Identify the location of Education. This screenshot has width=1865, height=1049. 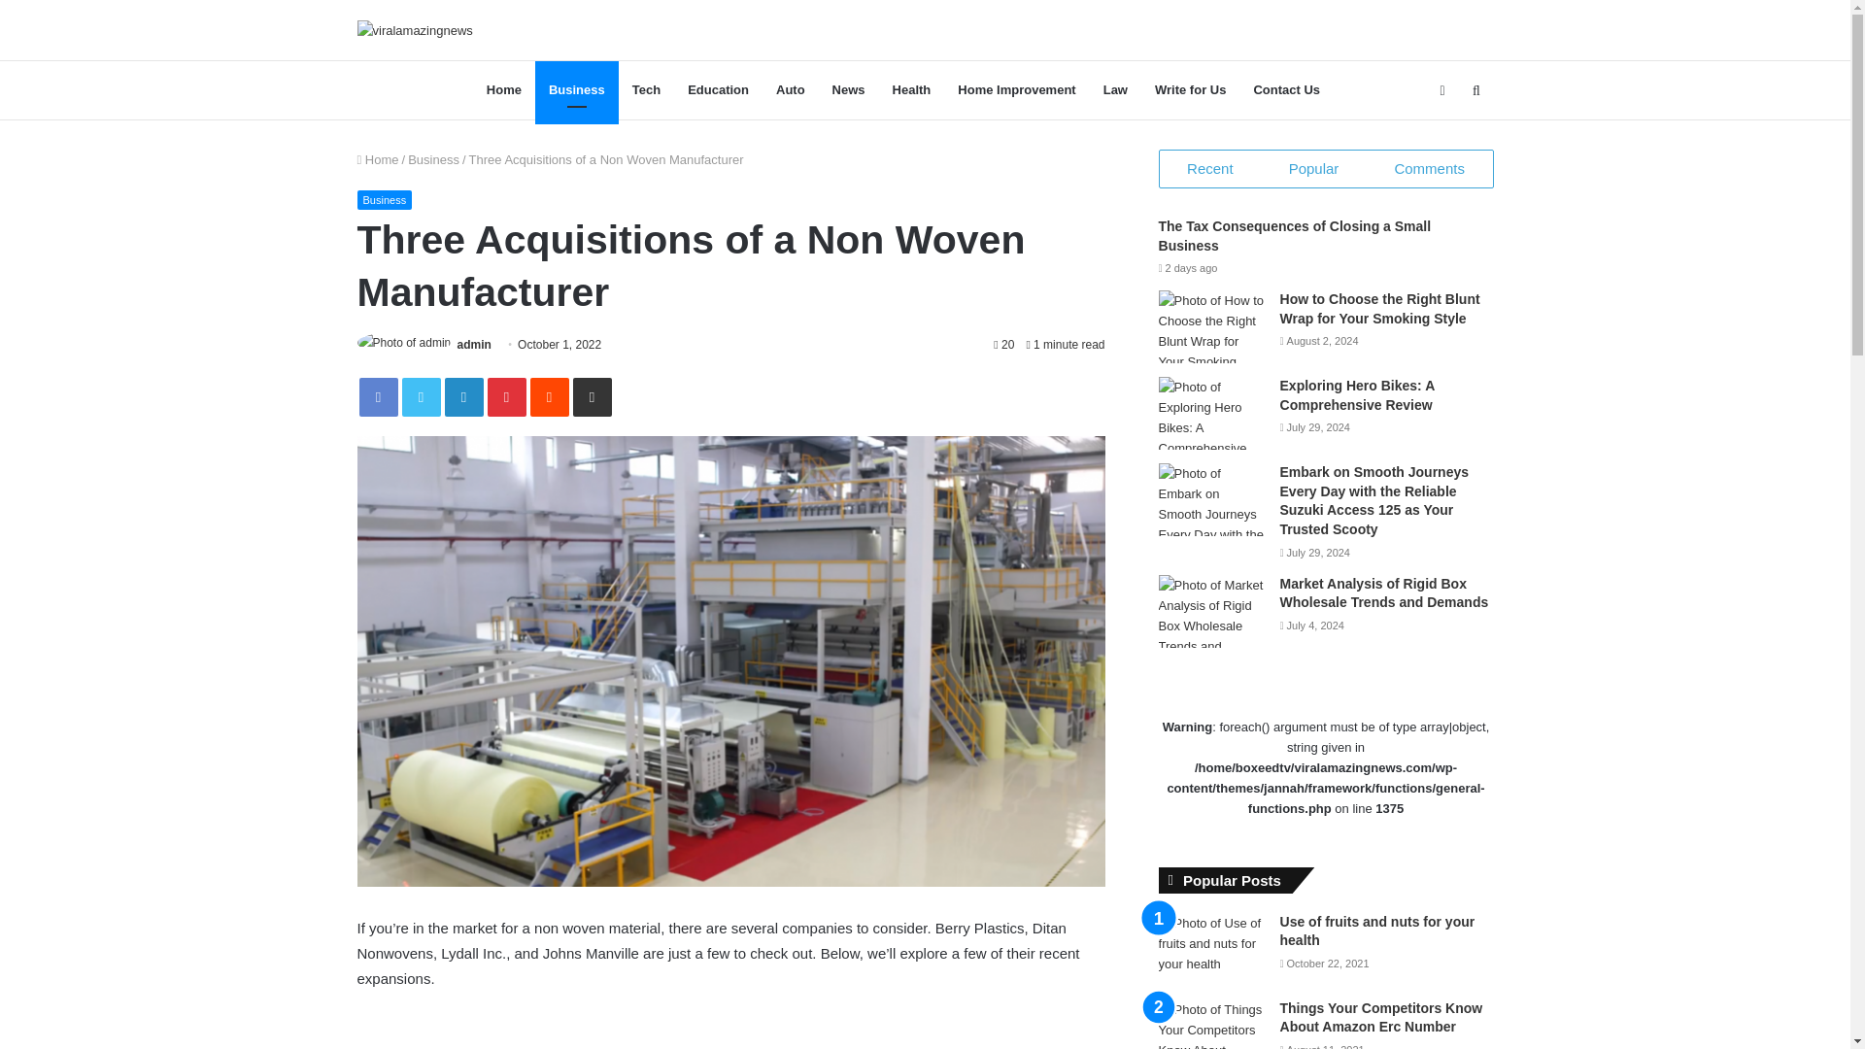
(718, 89).